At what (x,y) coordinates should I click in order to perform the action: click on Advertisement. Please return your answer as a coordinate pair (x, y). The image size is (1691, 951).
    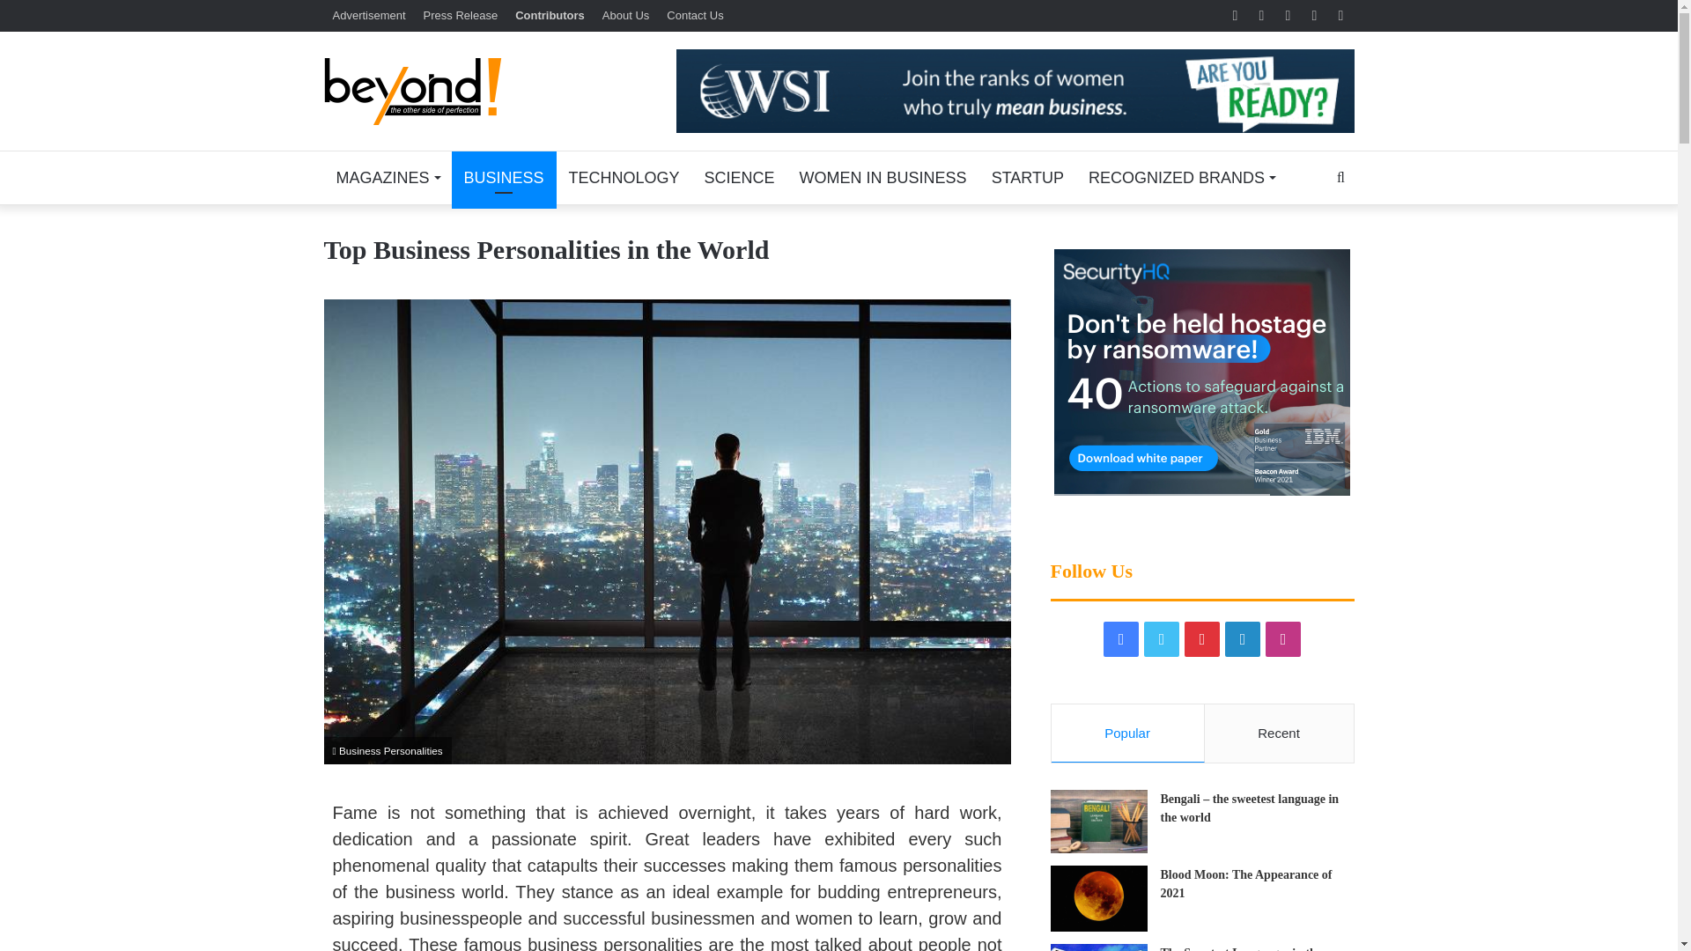
    Looking at the image, I should click on (369, 15).